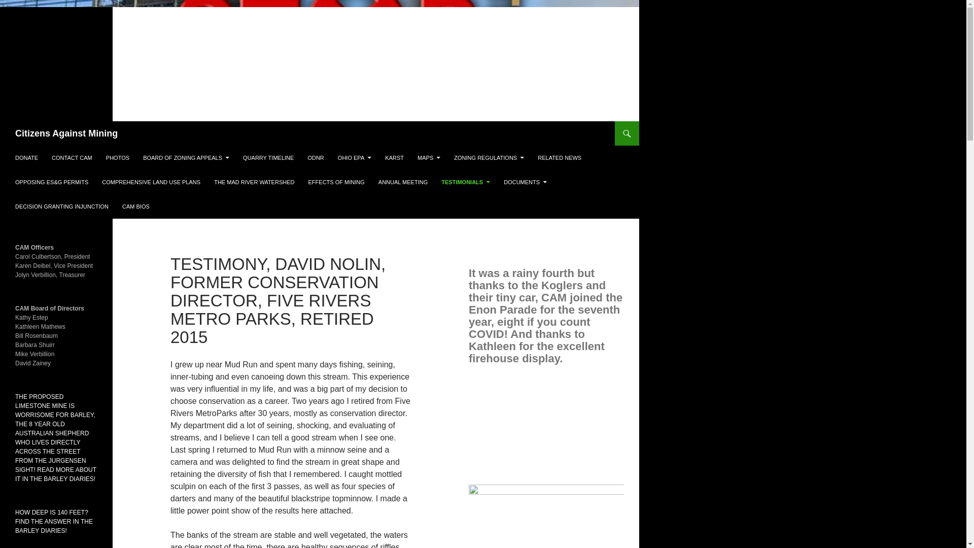 The height and width of the screenshot is (548, 974). What do you see at coordinates (403, 182) in the screenshot?
I see `ANNUAL MEETING` at bounding box center [403, 182].